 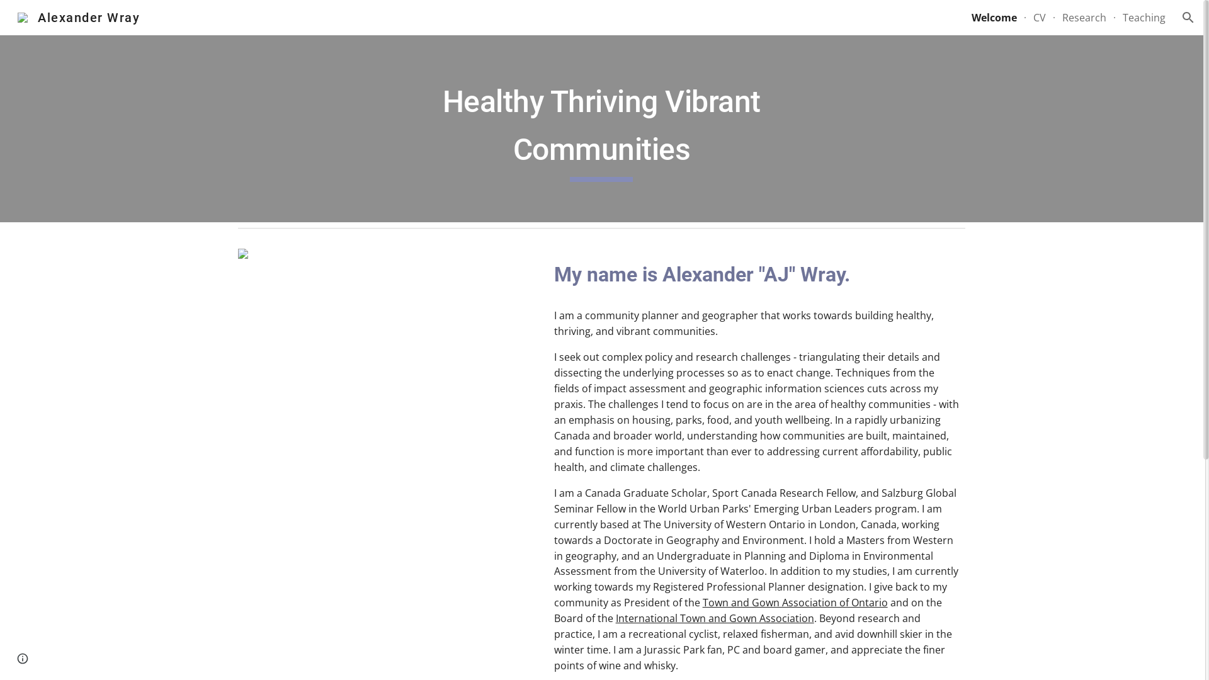 I want to click on Welcome, so click(x=994, y=18).